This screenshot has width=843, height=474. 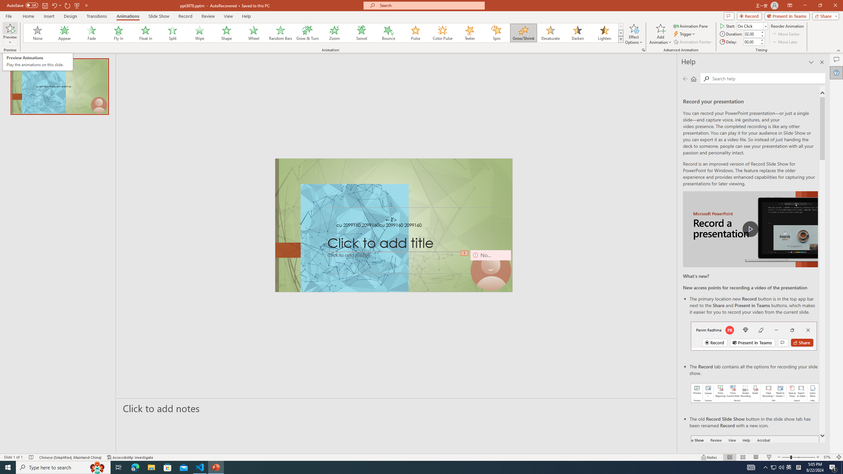 What do you see at coordinates (550, 33) in the screenshot?
I see `Desaturate` at bounding box center [550, 33].